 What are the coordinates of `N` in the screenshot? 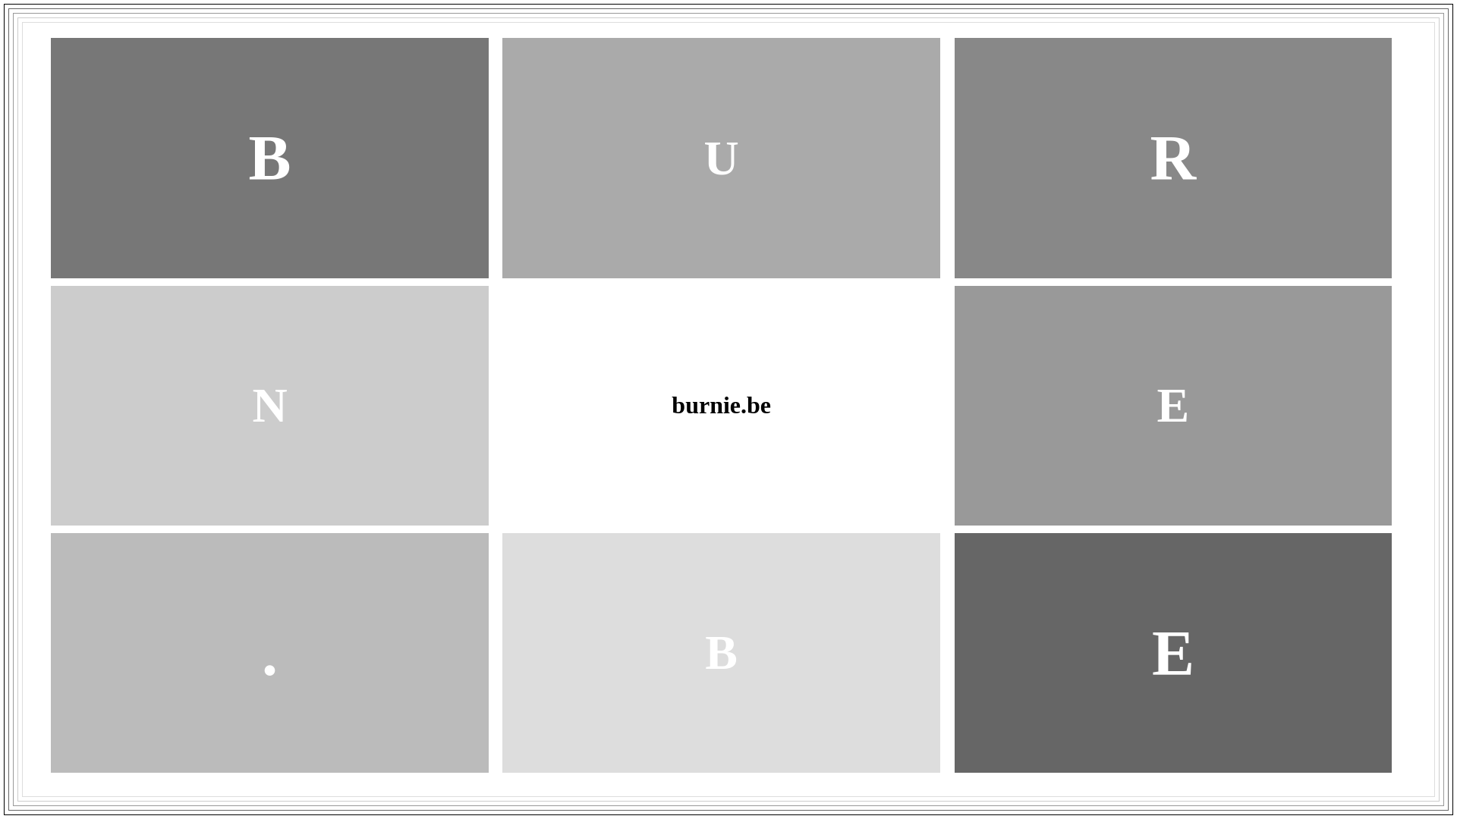 It's located at (269, 405).